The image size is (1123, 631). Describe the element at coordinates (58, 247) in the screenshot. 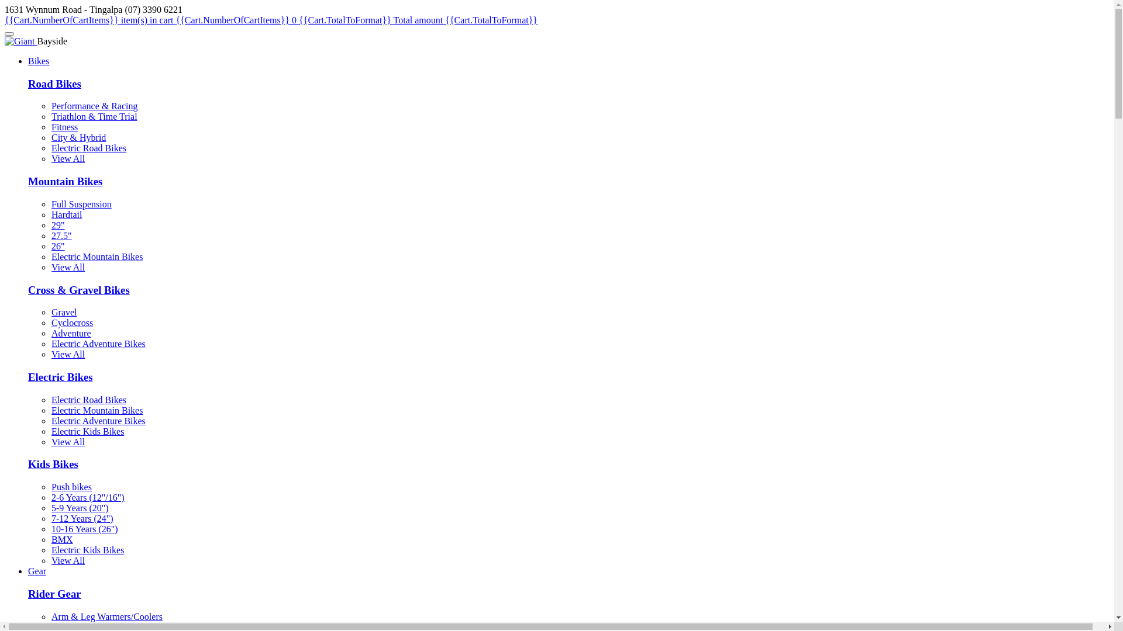

I see `26"` at that location.